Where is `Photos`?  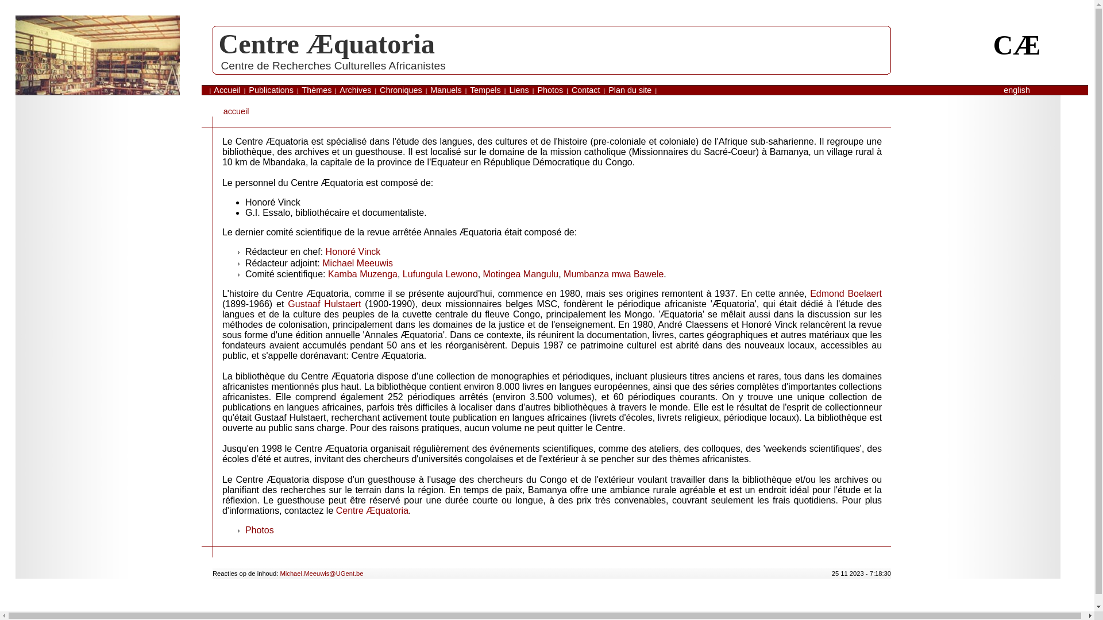 Photos is located at coordinates (260, 530).